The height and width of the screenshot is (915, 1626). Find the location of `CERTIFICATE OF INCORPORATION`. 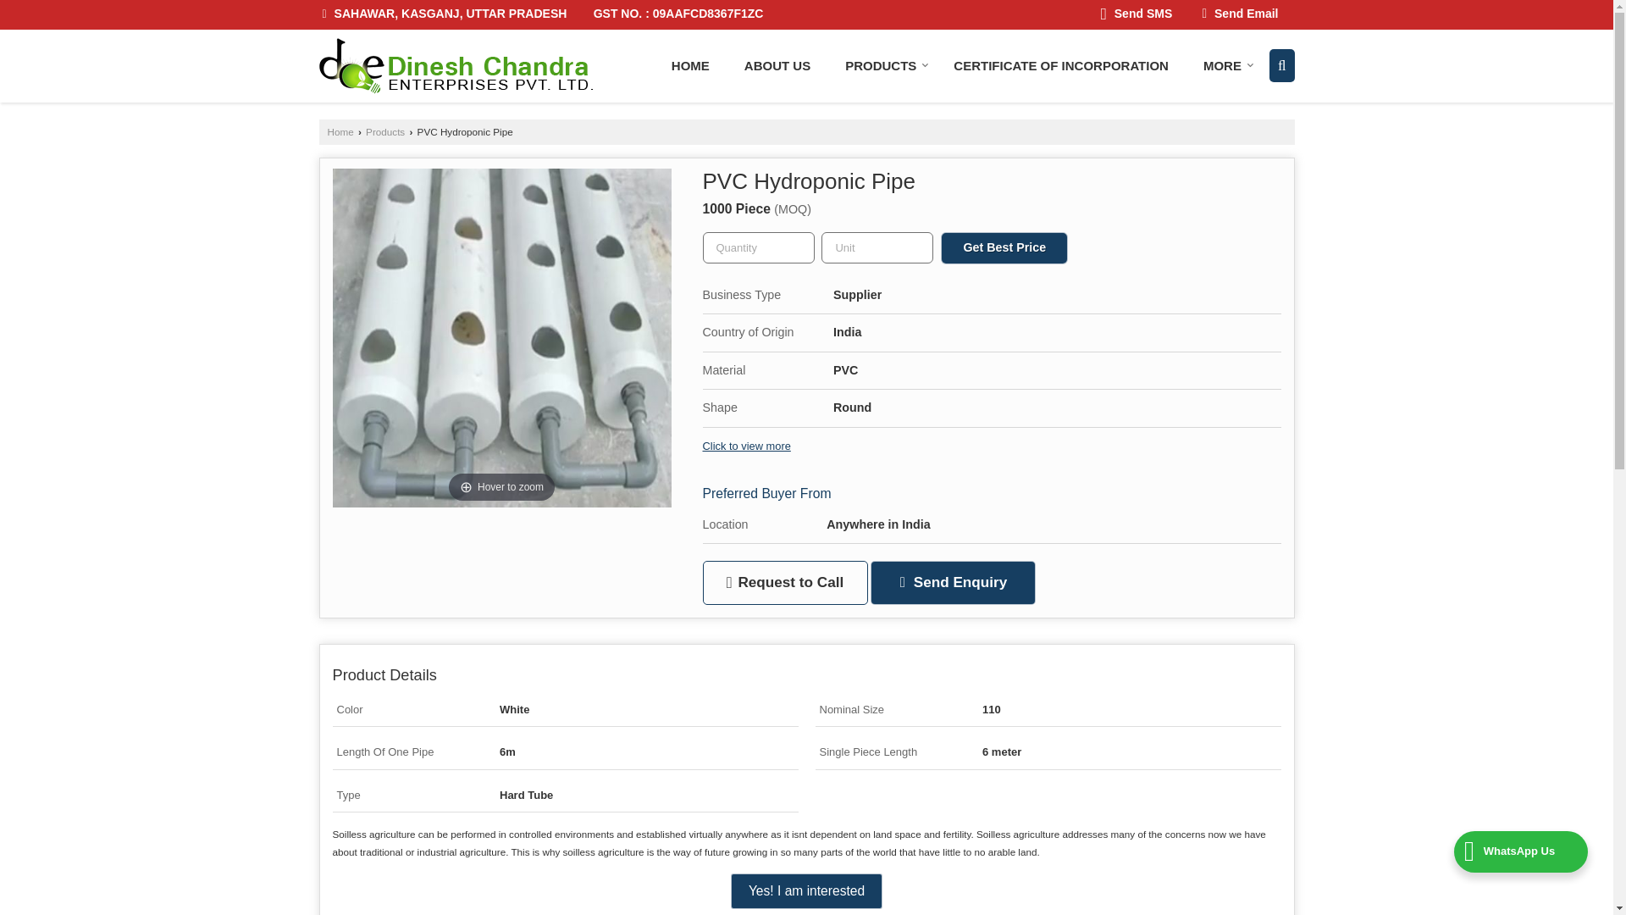

CERTIFICATE OF INCORPORATION is located at coordinates (1060, 66).